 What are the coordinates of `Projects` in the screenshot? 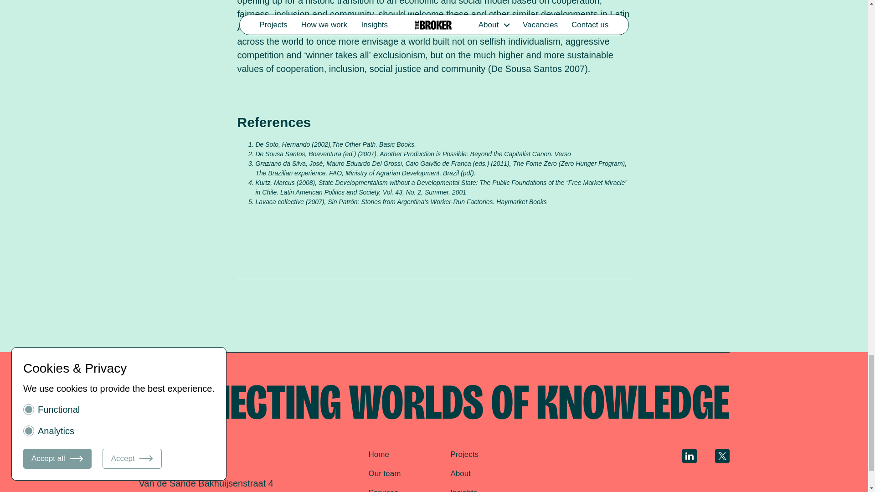 It's located at (464, 454).